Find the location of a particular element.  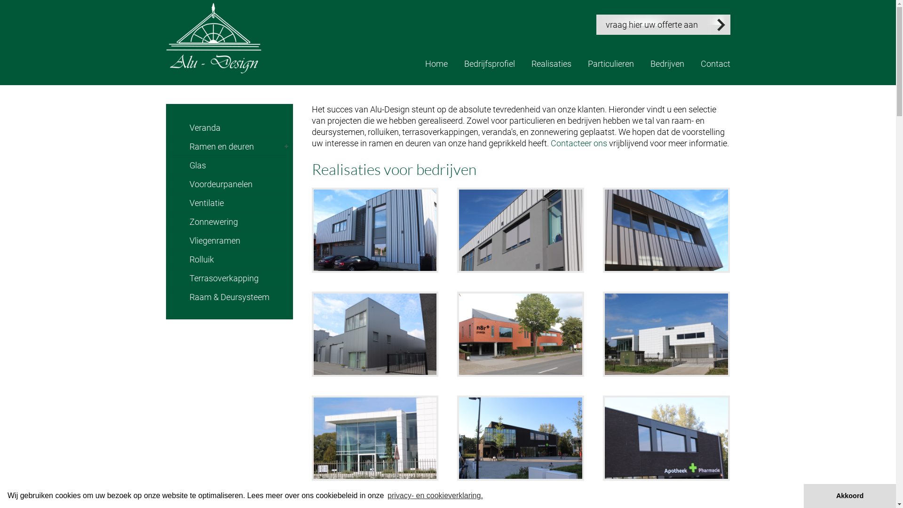

Bedrijven is located at coordinates (667, 63).